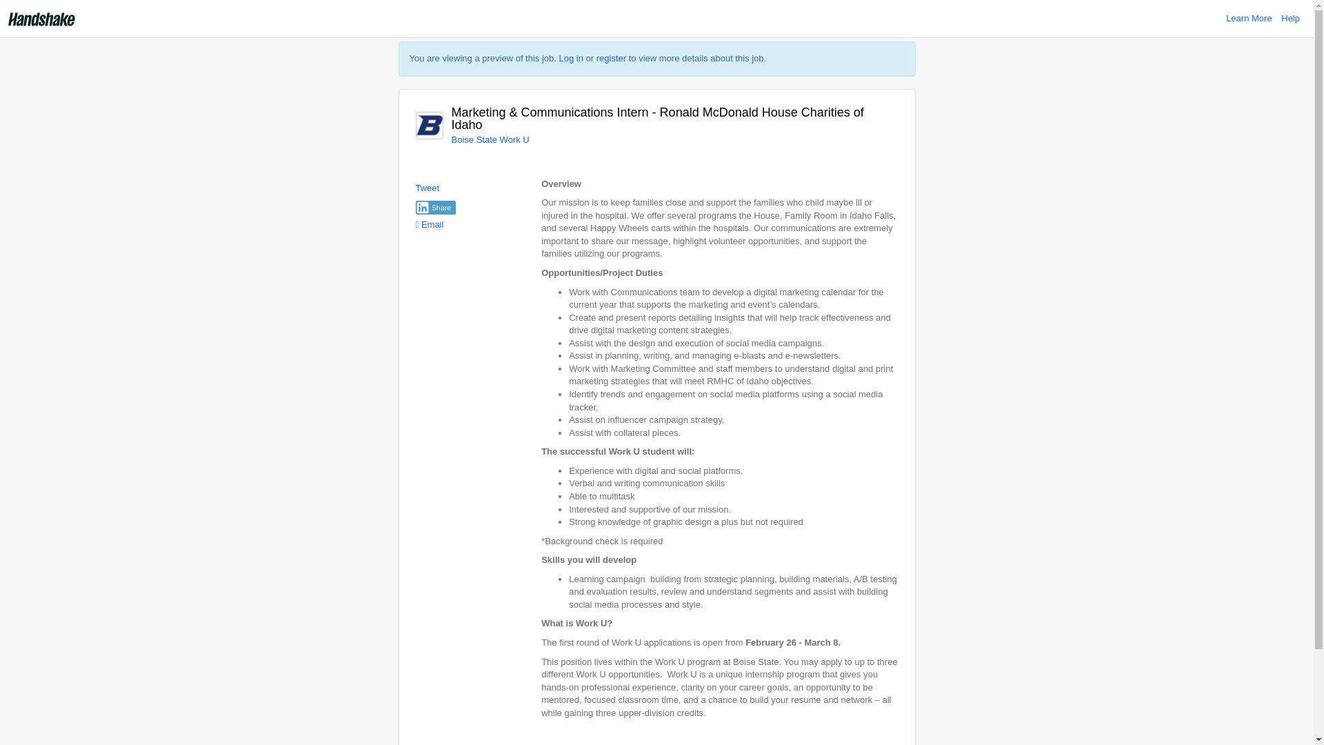 This screenshot has height=745, width=1324. I want to click on Email, so click(429, 223).